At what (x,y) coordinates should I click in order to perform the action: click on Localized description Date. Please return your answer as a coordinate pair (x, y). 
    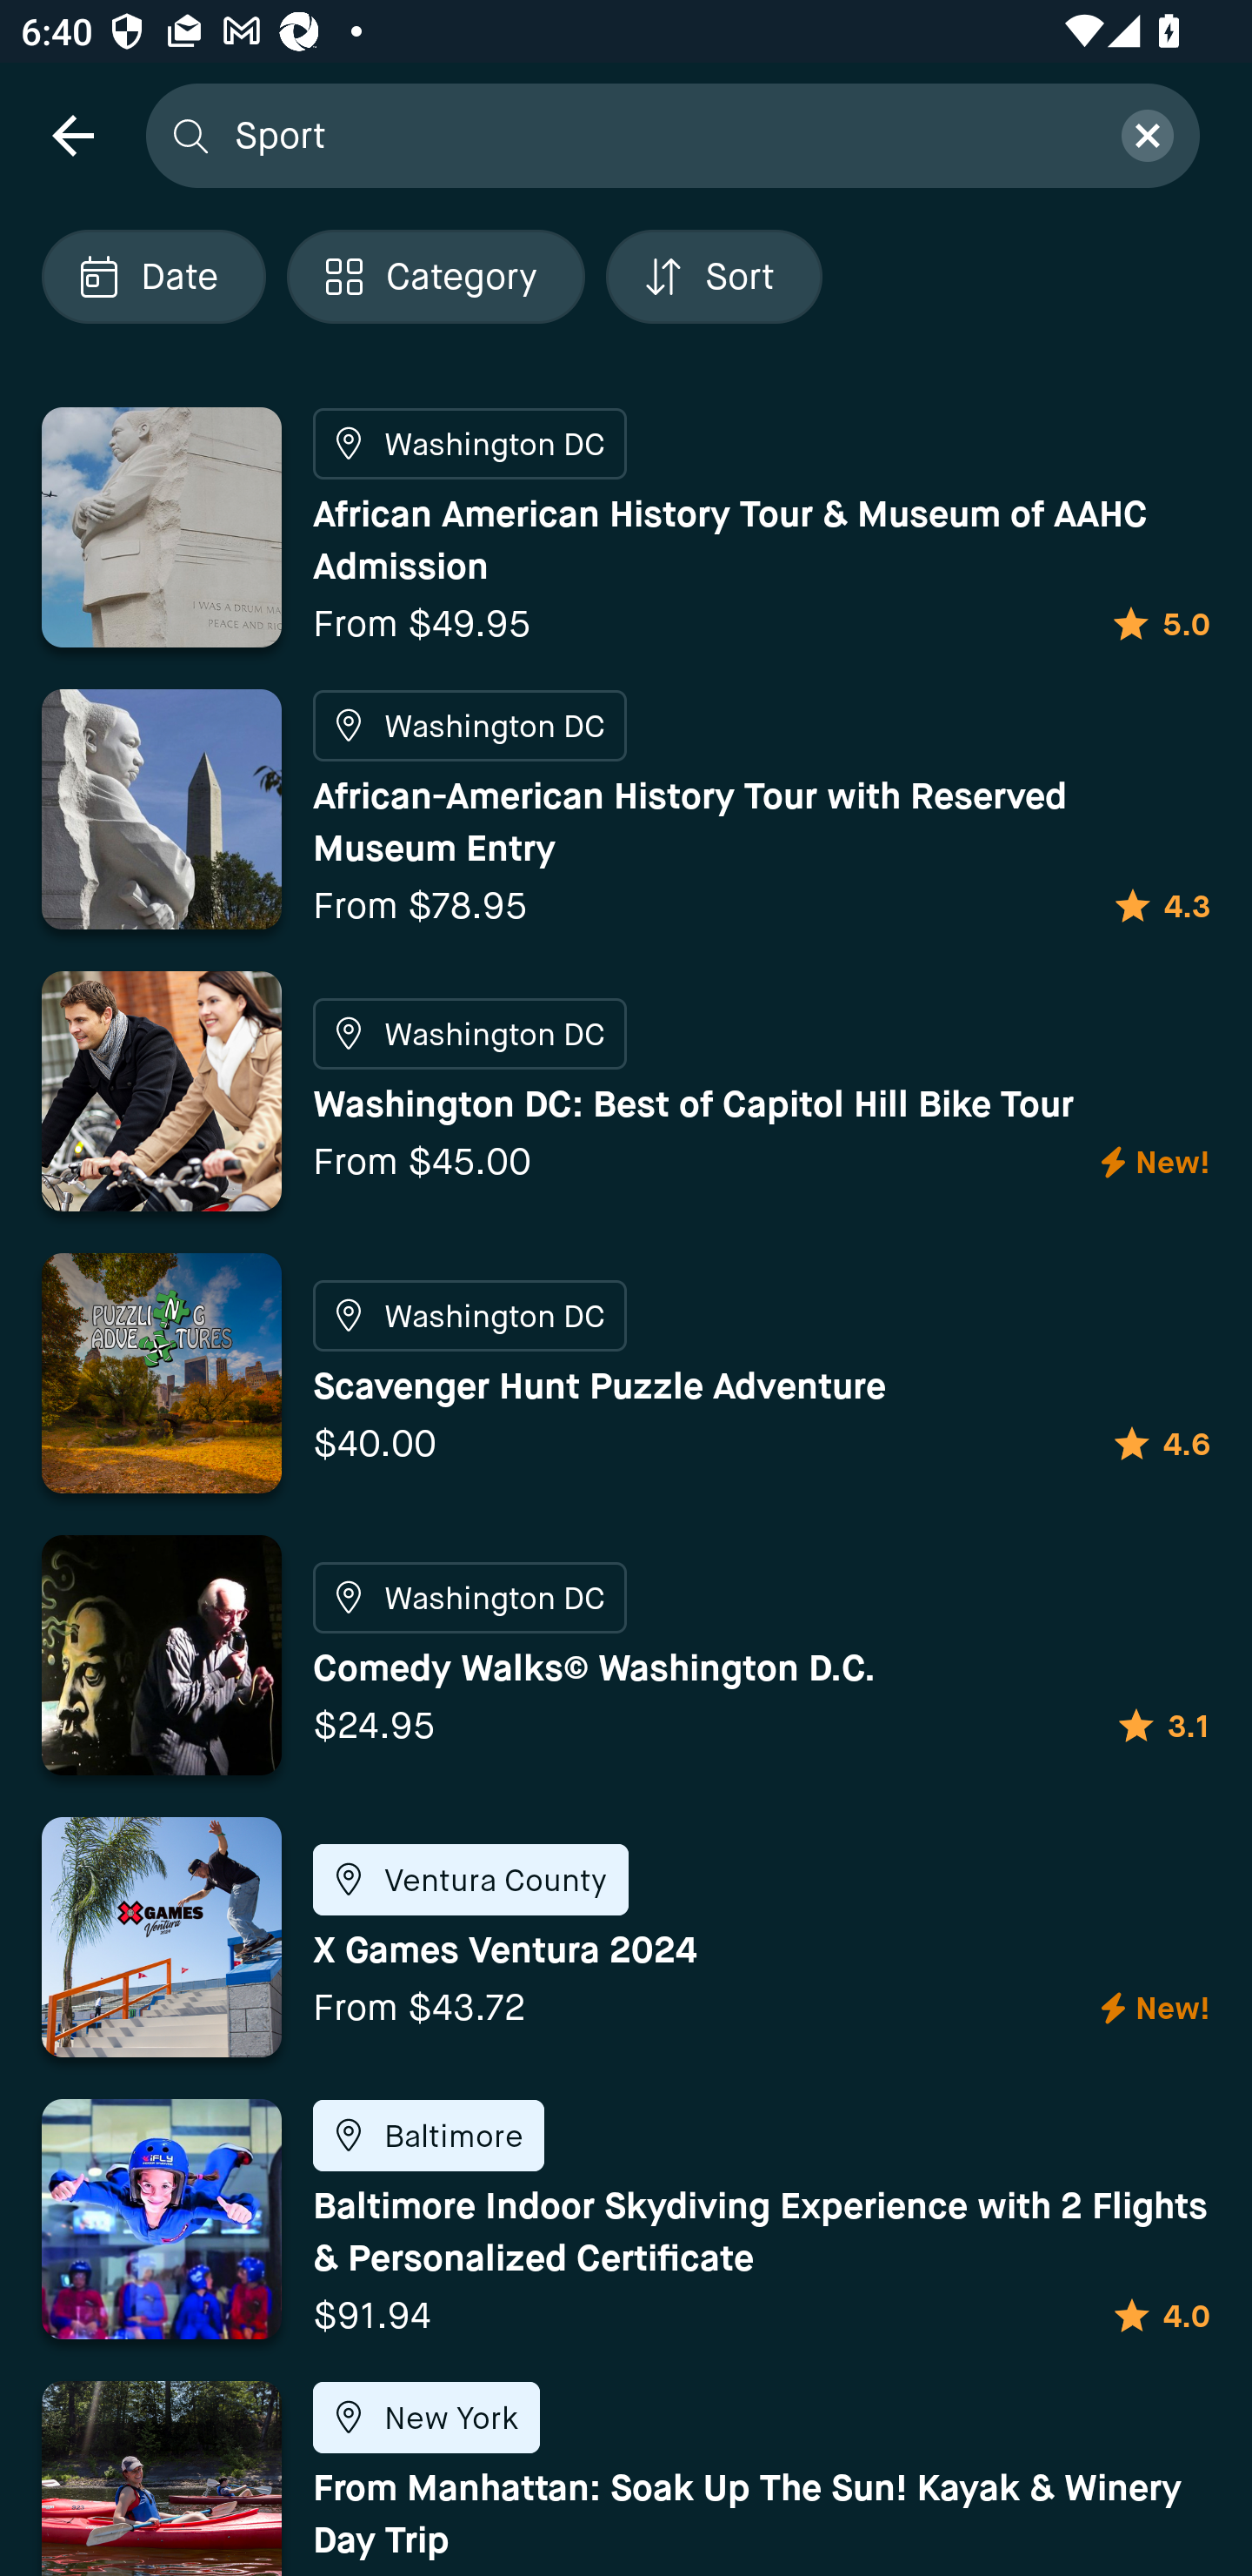
    Looking at the image, I should click on (153, 277).